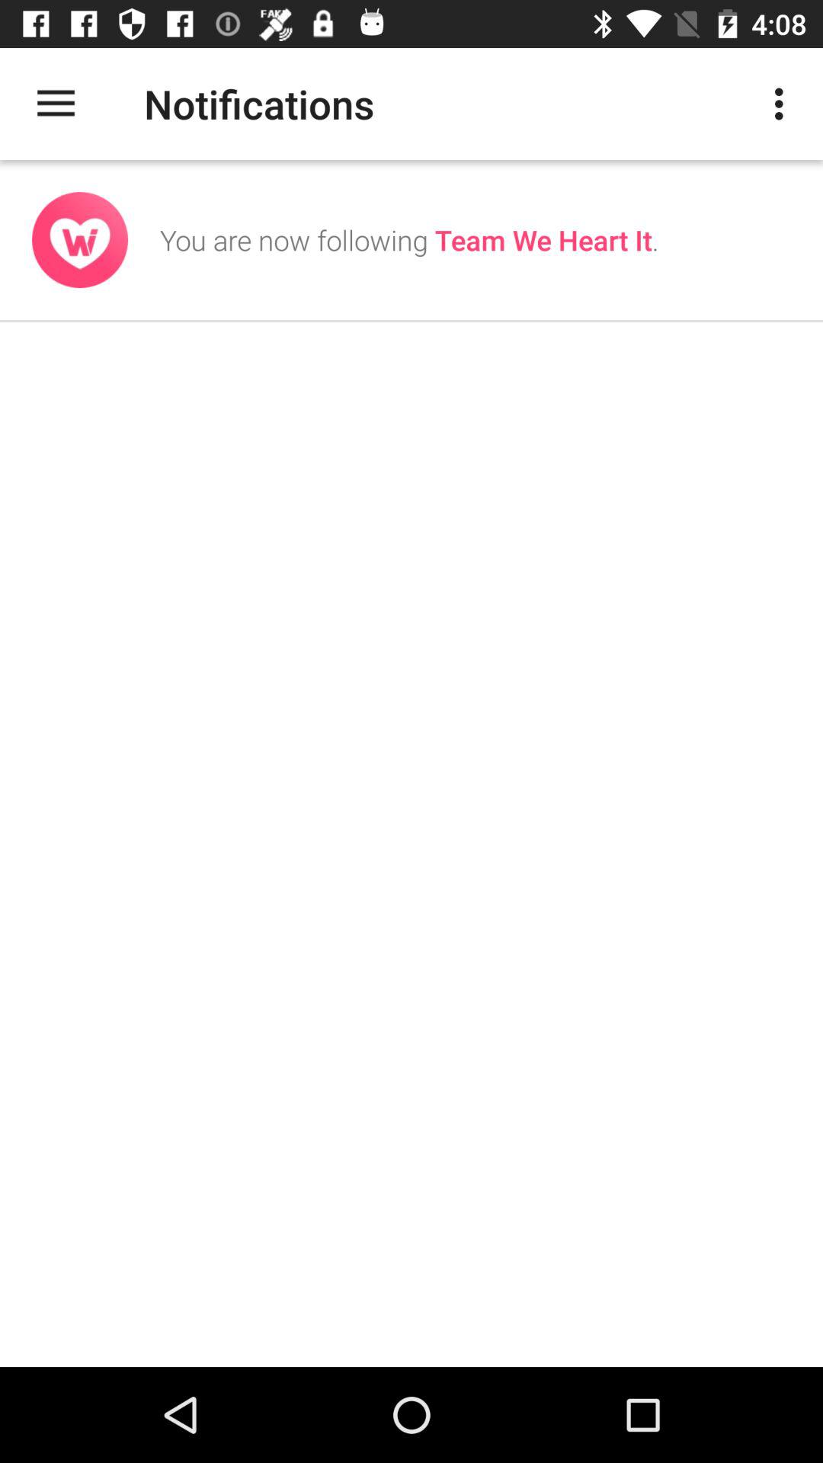  What do you see at coordinates (56, 104) in the screenshot?
I see `open the icon to the left of the notifications item` at bounding box center [56, 104].